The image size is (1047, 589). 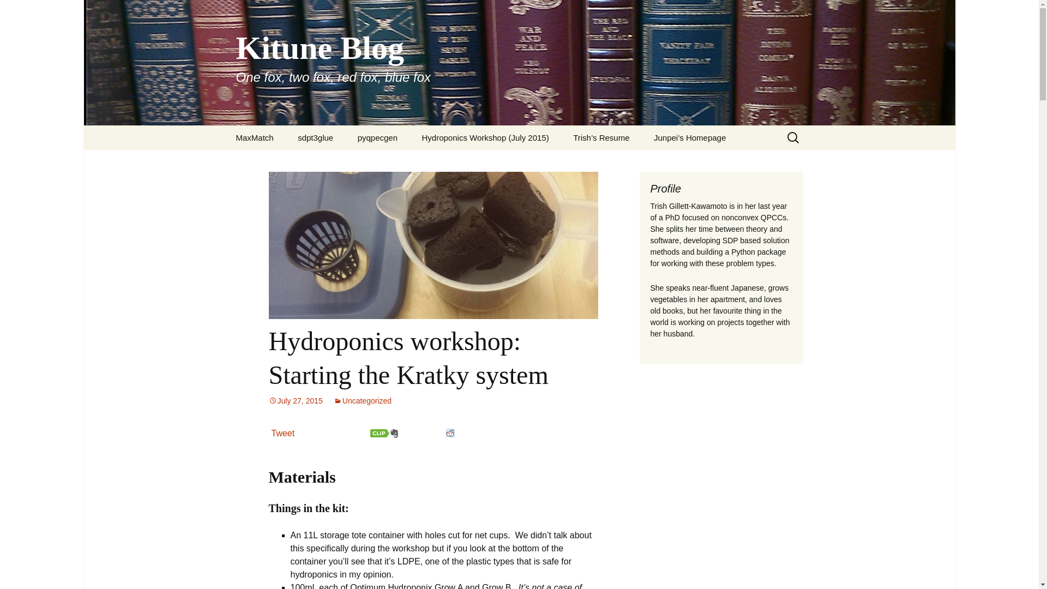 What do you see at coordinates (450, 433) in the screenshot?
I see `Share on reddit` at bounding box center [450, 433].